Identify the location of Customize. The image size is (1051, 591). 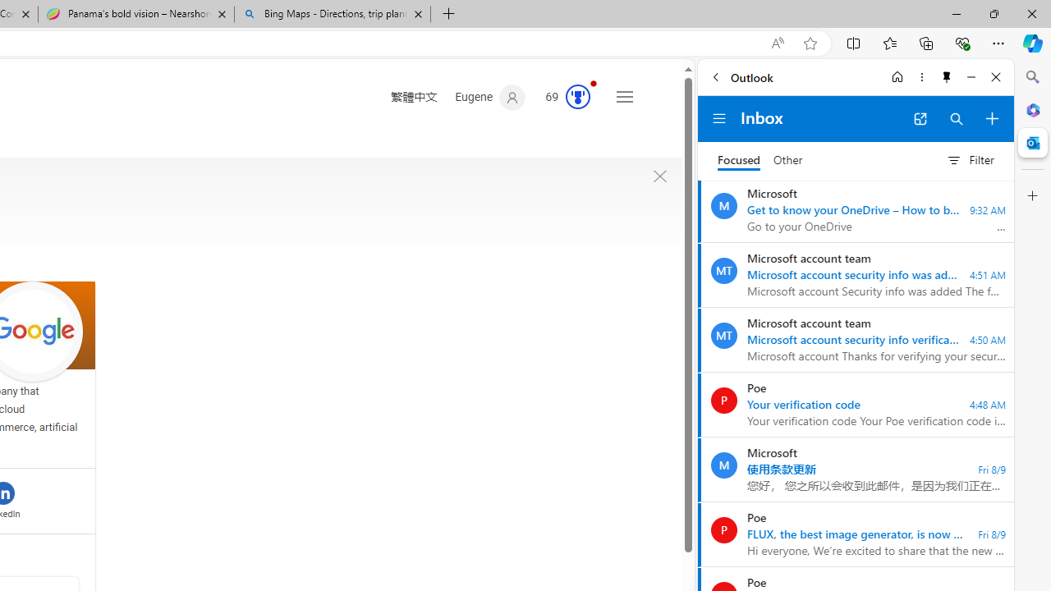
(1033, 196).